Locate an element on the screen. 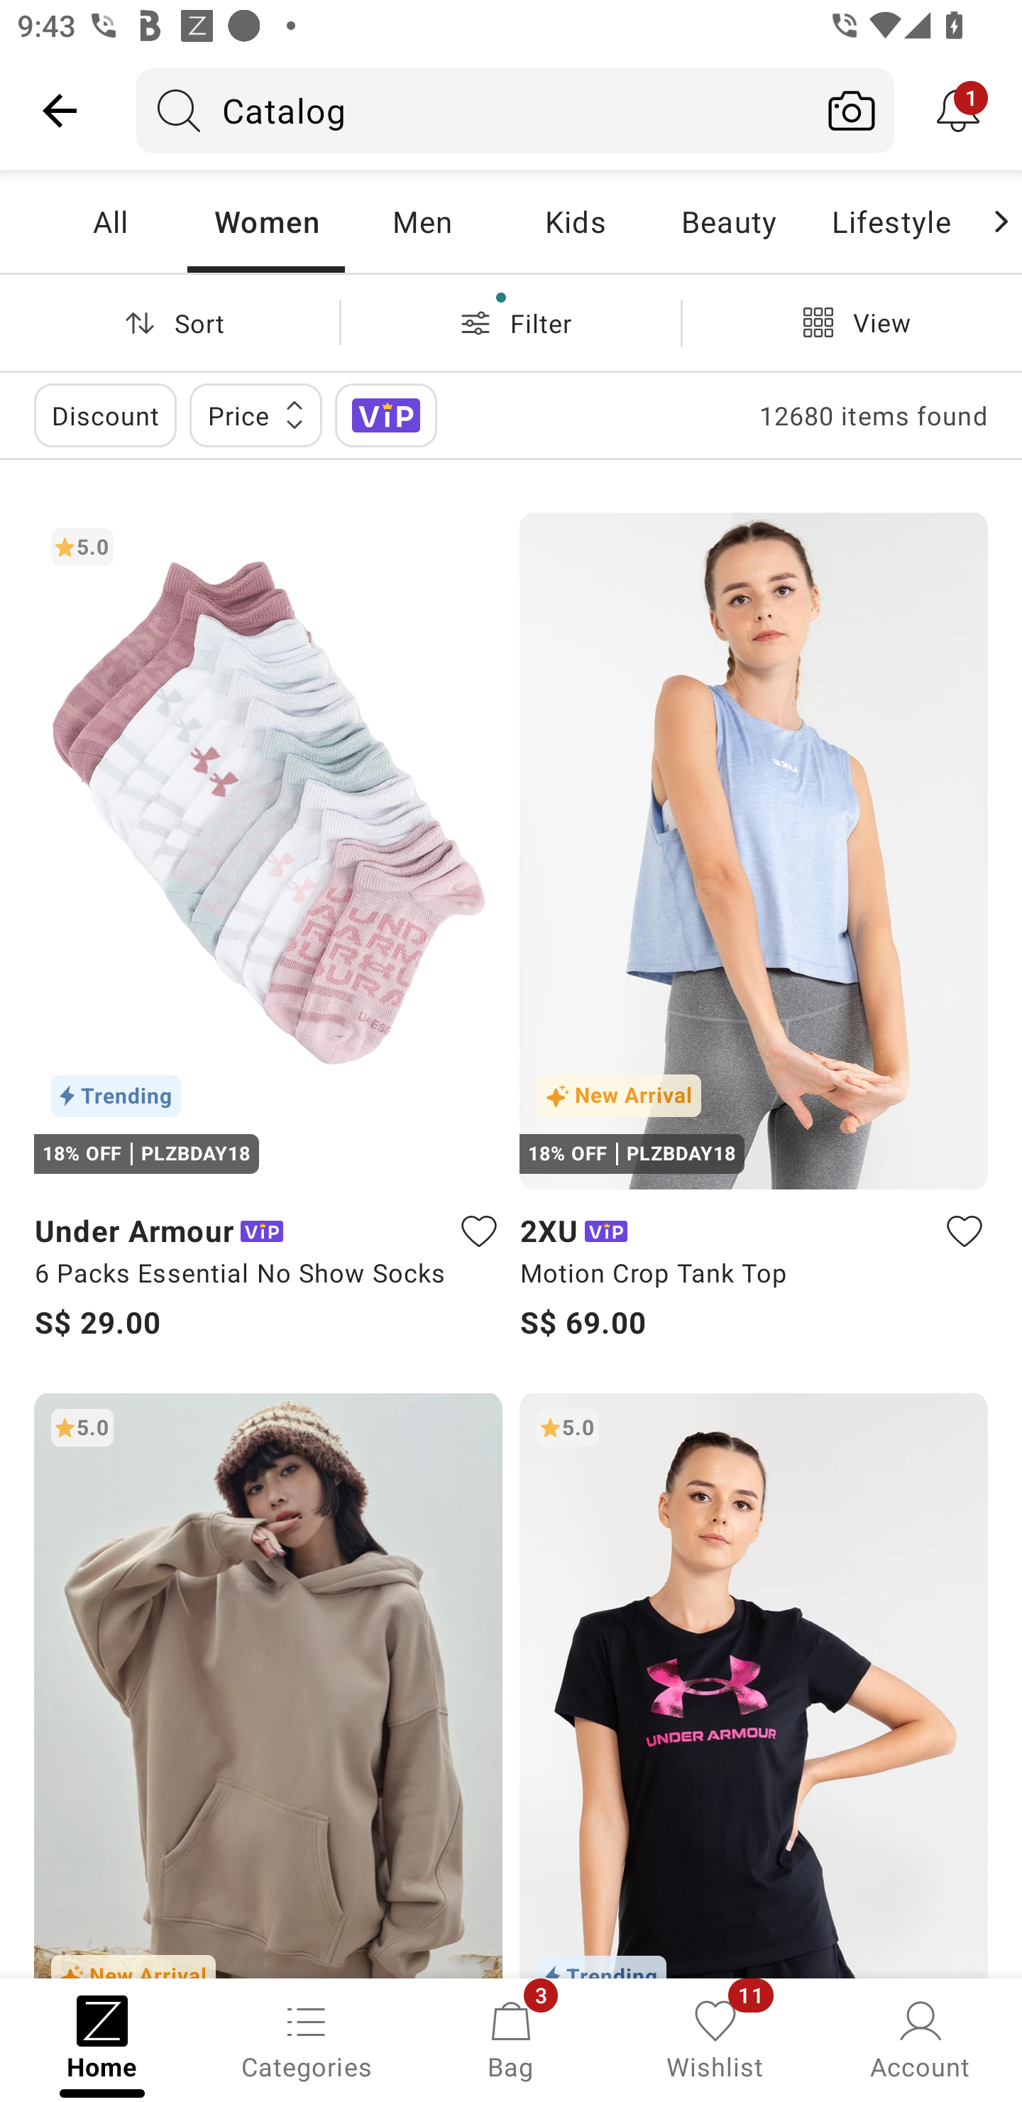 The image size is (1022, 2102). Sort is located at coordinates (170, 322).